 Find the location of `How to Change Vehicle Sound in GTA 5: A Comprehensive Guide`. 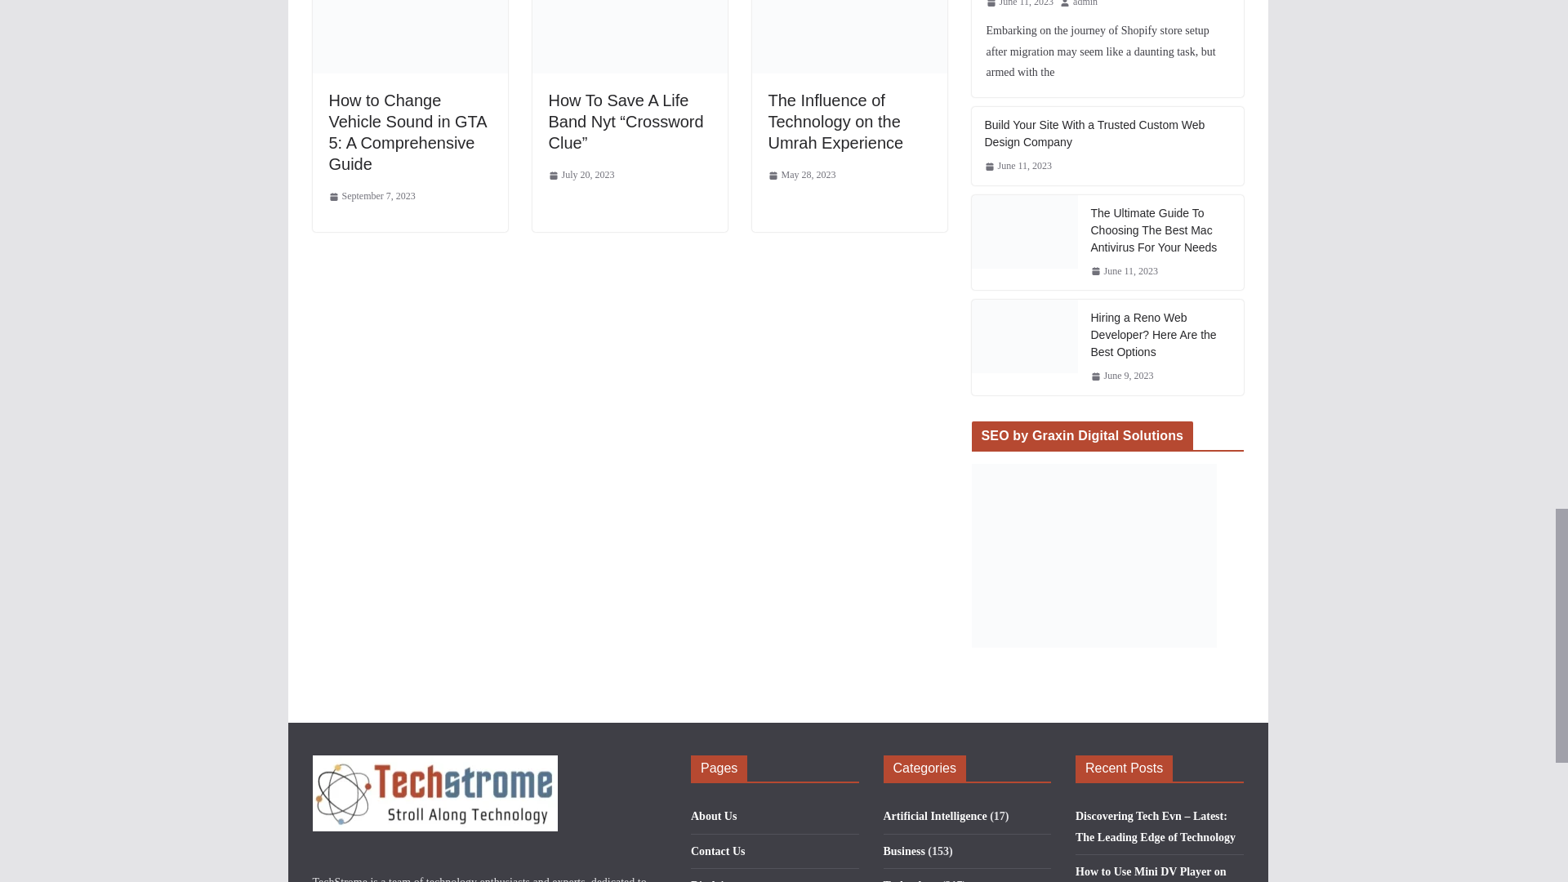

How to Change Vehicle Sound in GTA 5: A Comprehensive Guide is located at coordinates (407, 132).